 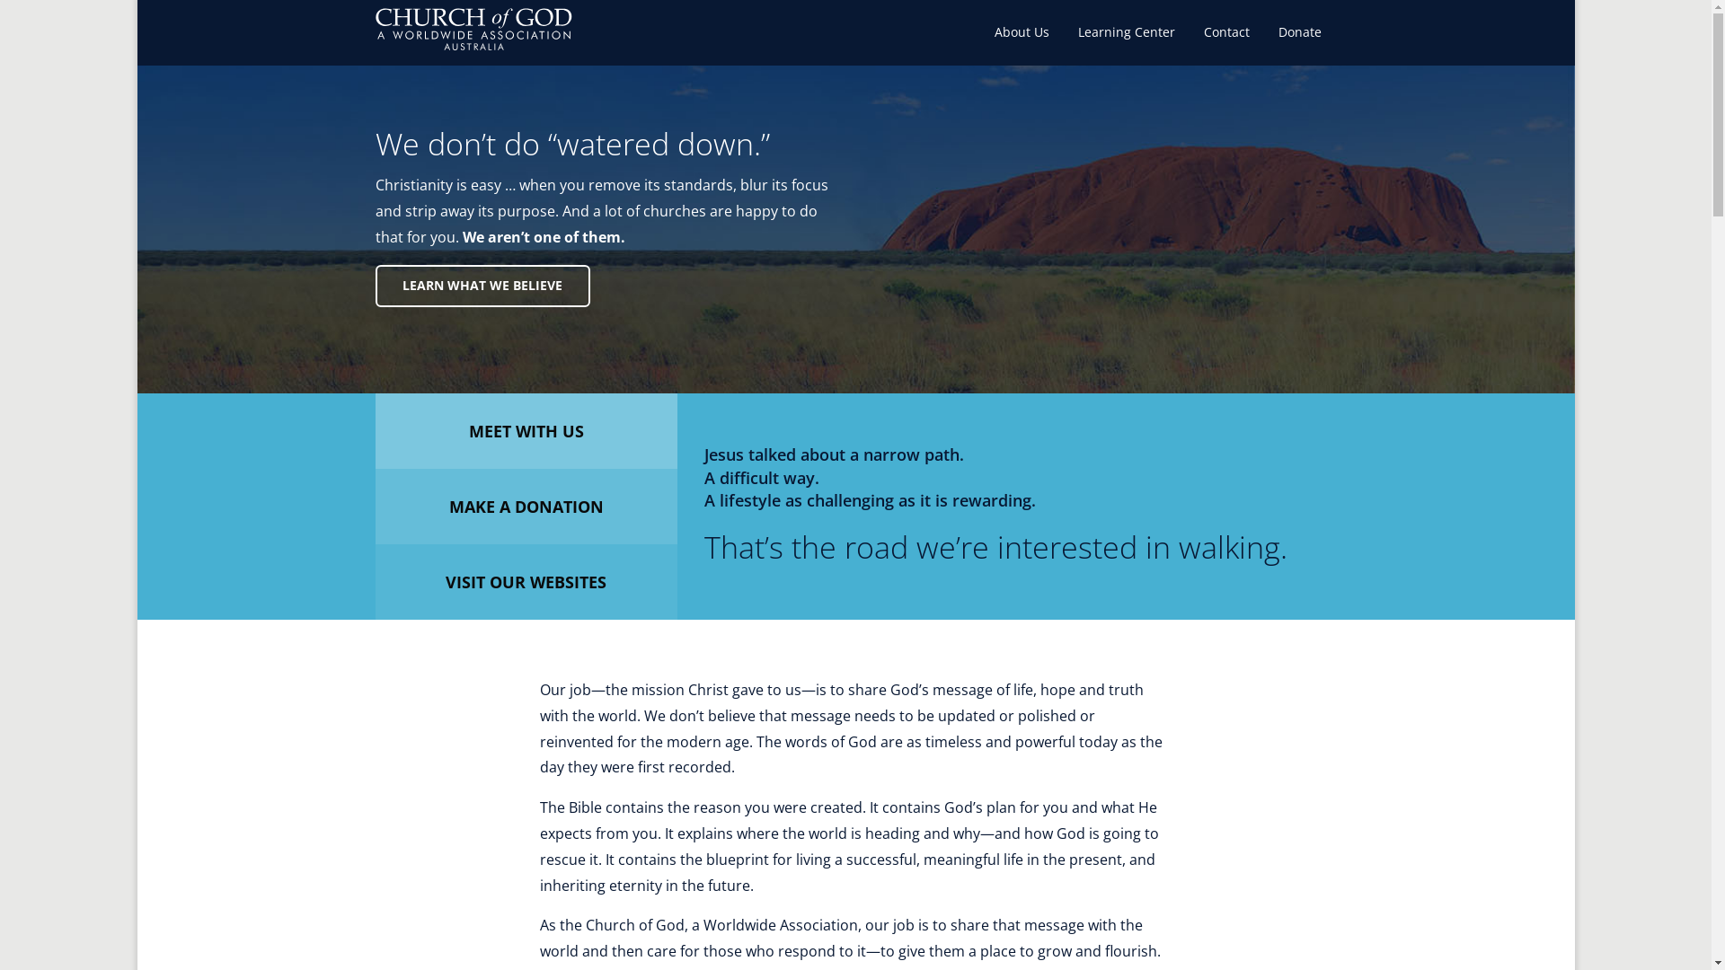 What do you see at coordinates (1227, 32) in the screenshot?
I see `Contact` at bounding box center [1227, 32].